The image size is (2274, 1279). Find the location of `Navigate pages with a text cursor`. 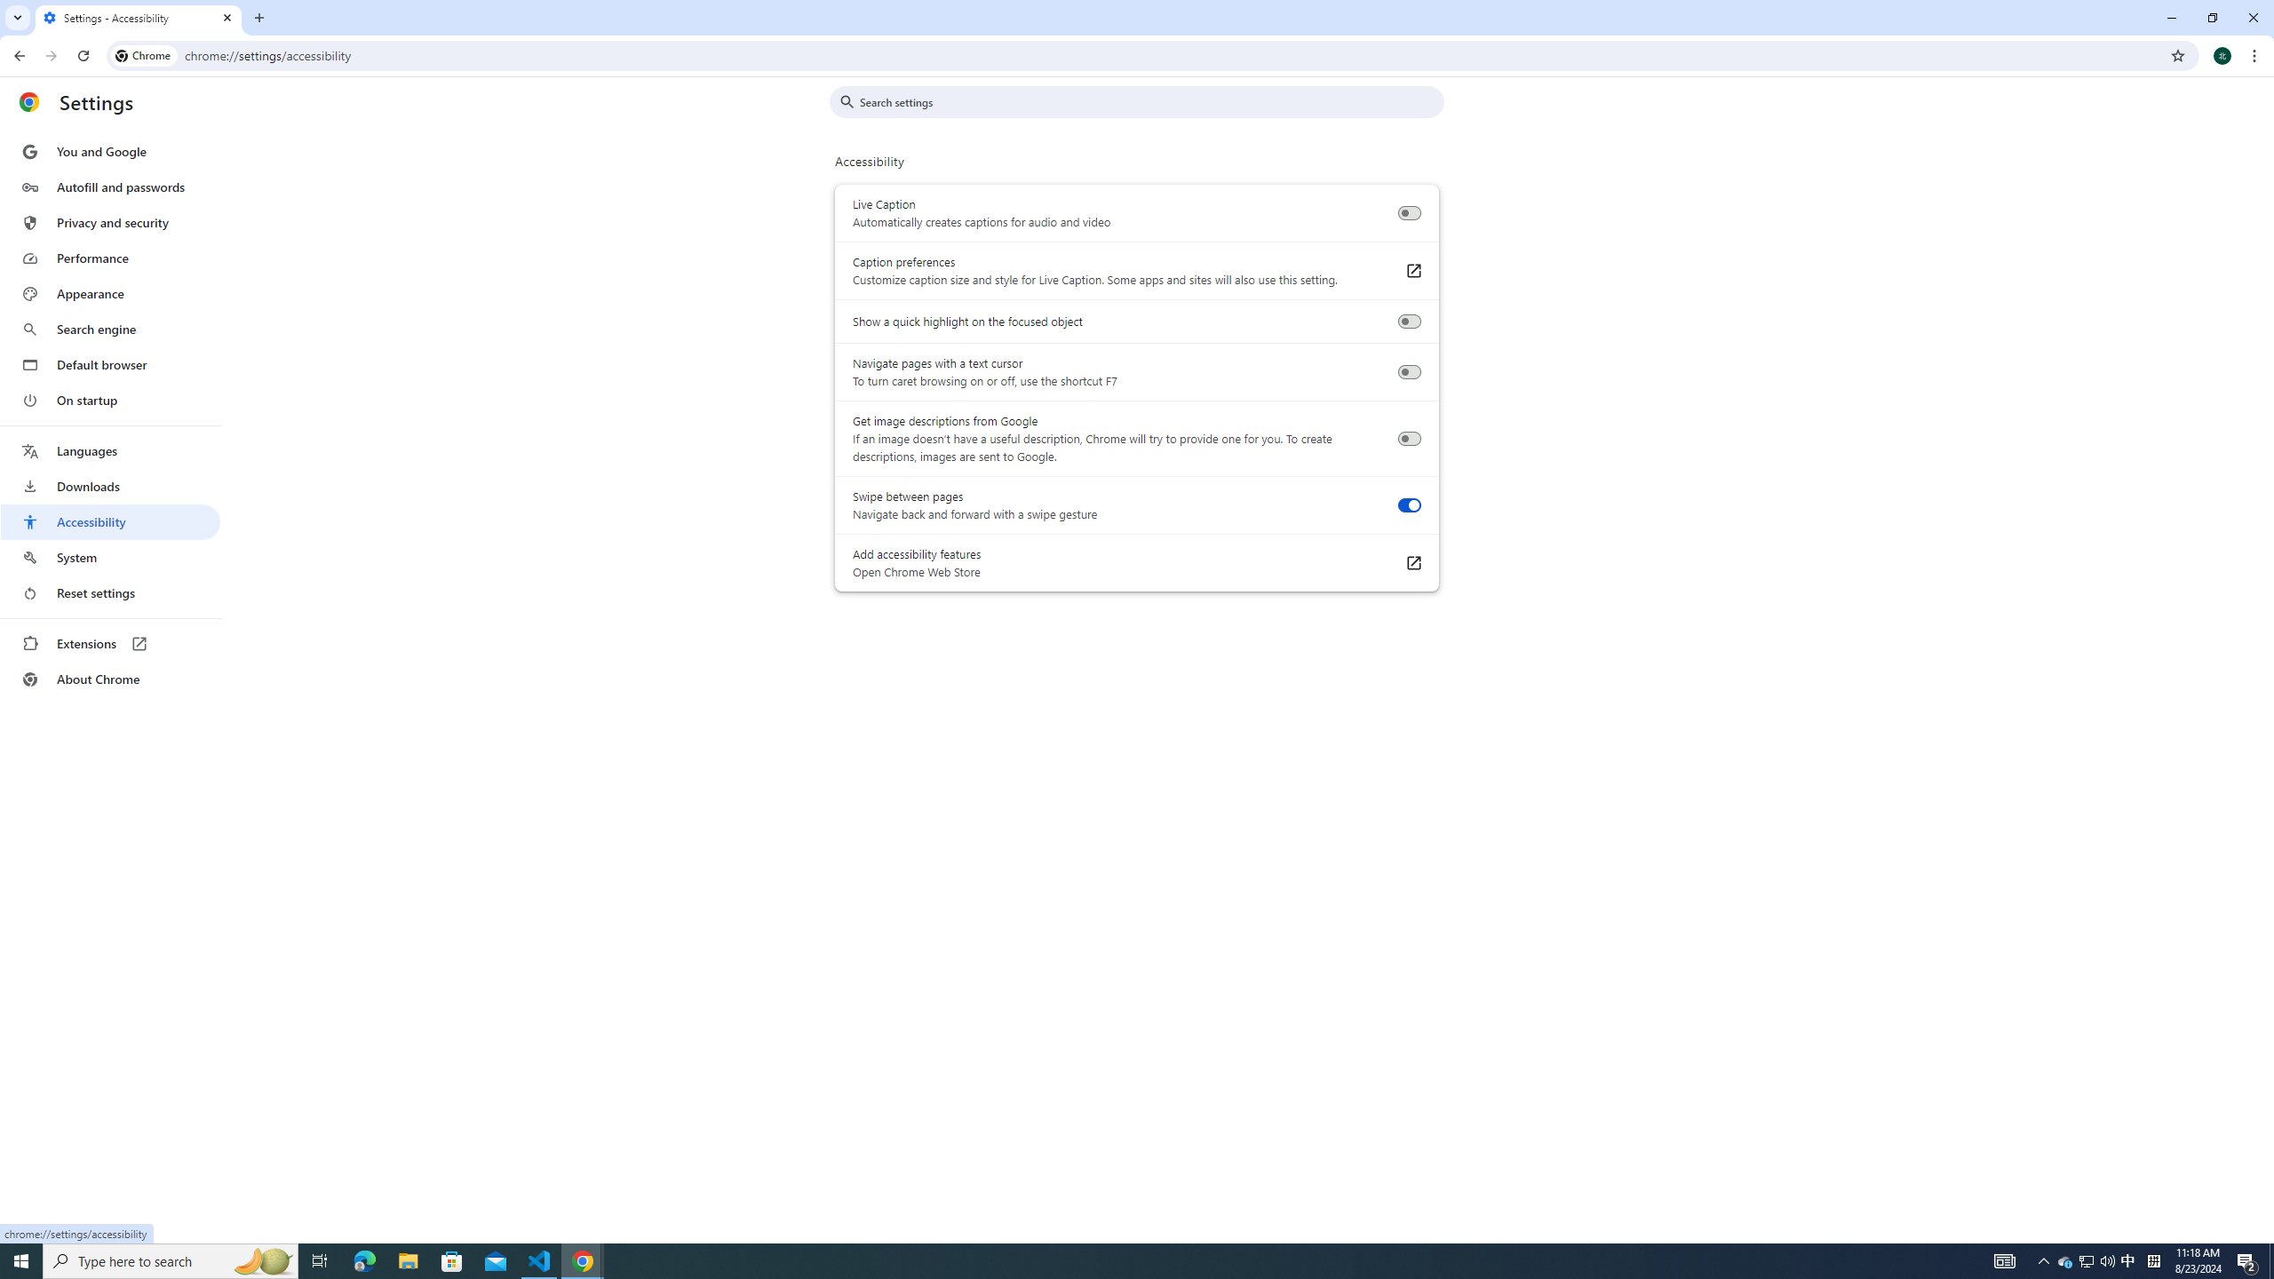

Navigate pages with a text cursor is located at coordinates (1409, 371).